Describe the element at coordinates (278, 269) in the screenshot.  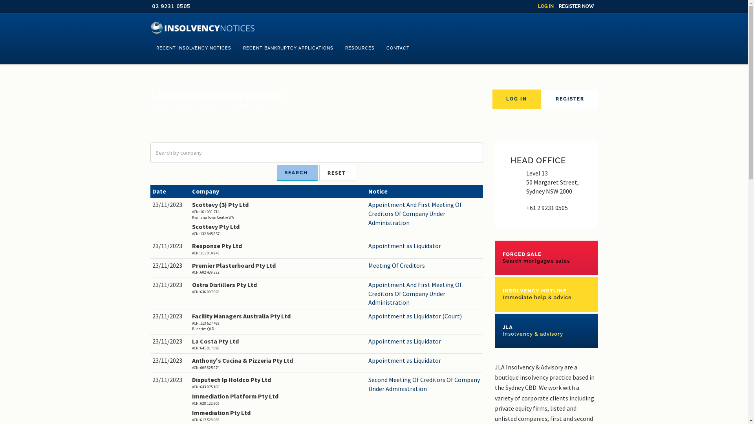
I see `Premier Plasterboard Pty Ltd
ACN: 602 439 332` at that location.